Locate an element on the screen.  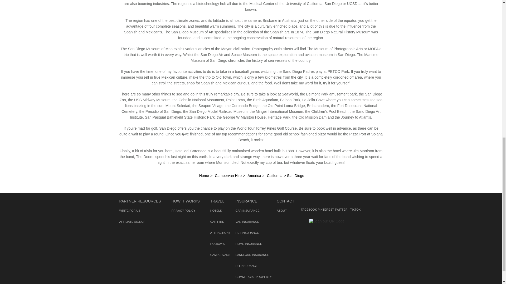
COMMERCIAL PROPERTY is located at coordinates (254, 277).